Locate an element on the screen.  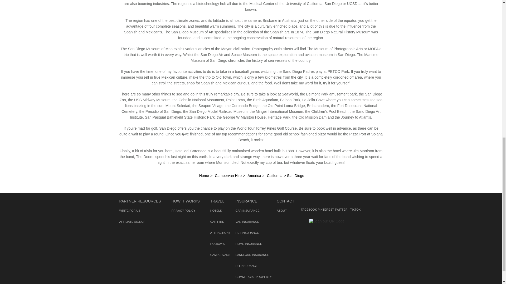
COMMERCIAL PROPERTY is located at coordinates (254, 277).